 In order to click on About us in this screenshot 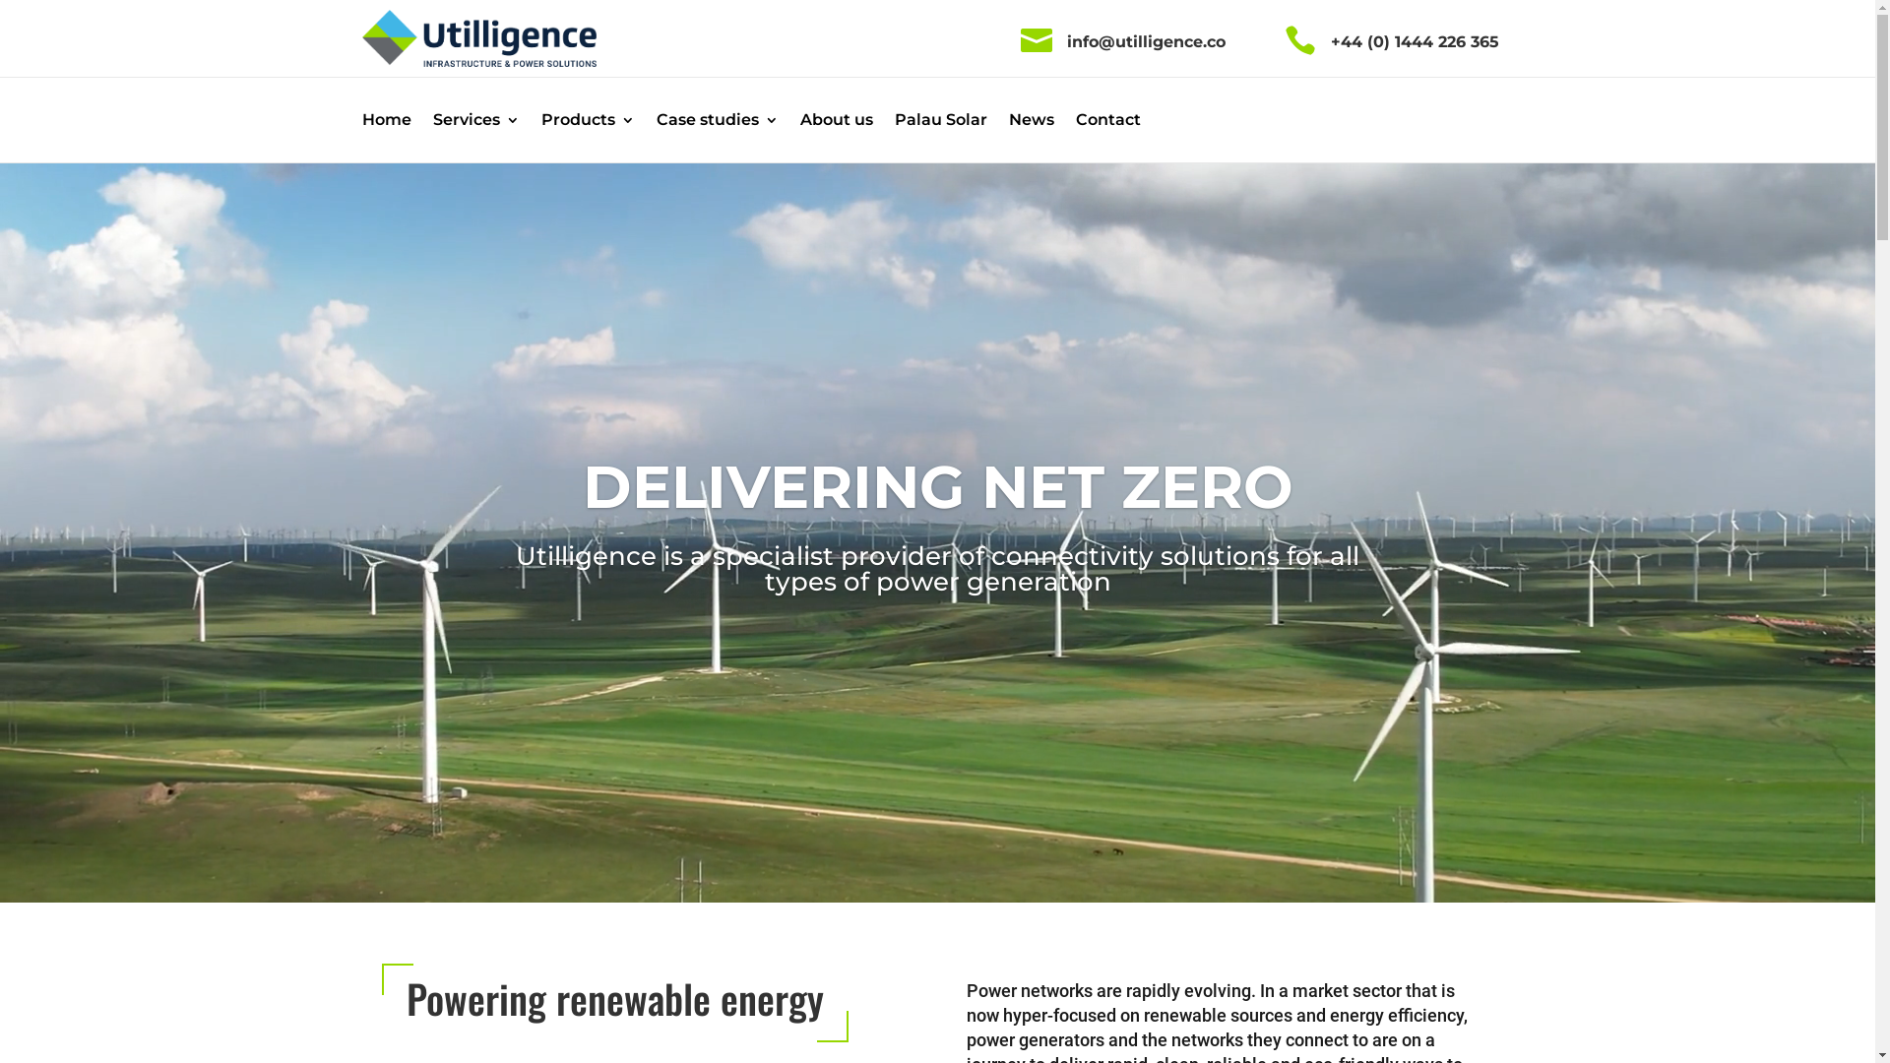, I will do `click(836, 124)`.